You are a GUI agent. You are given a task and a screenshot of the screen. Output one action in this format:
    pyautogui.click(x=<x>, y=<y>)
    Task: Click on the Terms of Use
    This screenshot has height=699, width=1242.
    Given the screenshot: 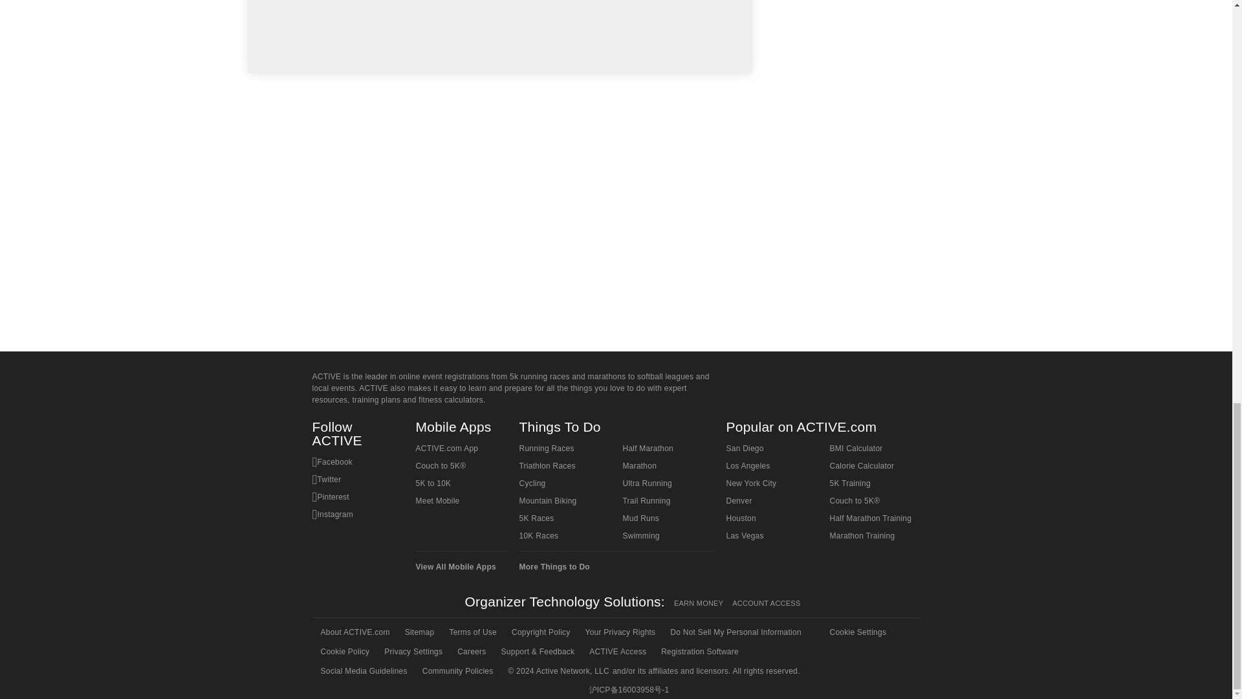 What is the action you would take?
    pyautogui.click(x=472, y=632)
    